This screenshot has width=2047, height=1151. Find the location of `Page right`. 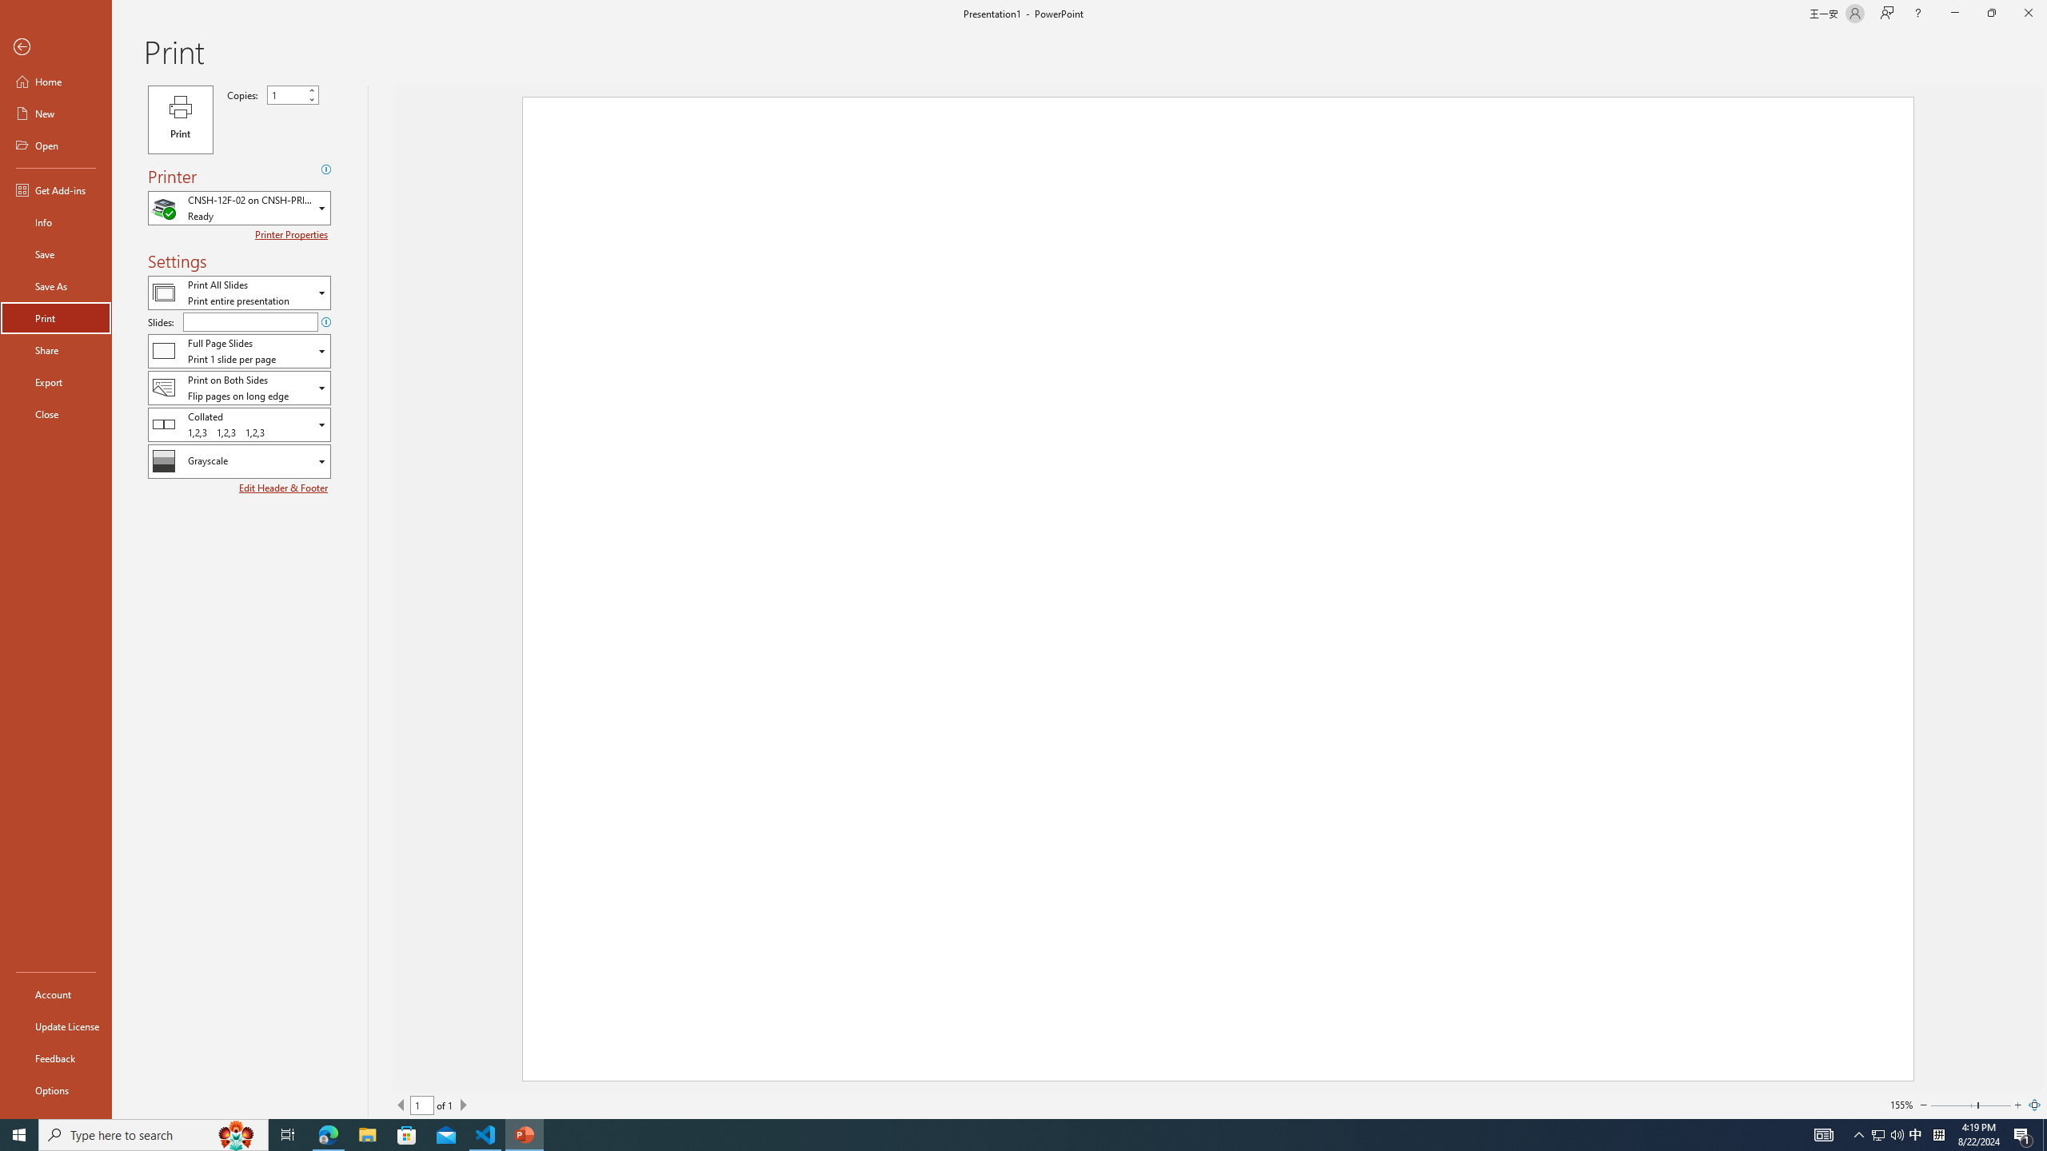

Page right is located at coordinates (1994, 1105).